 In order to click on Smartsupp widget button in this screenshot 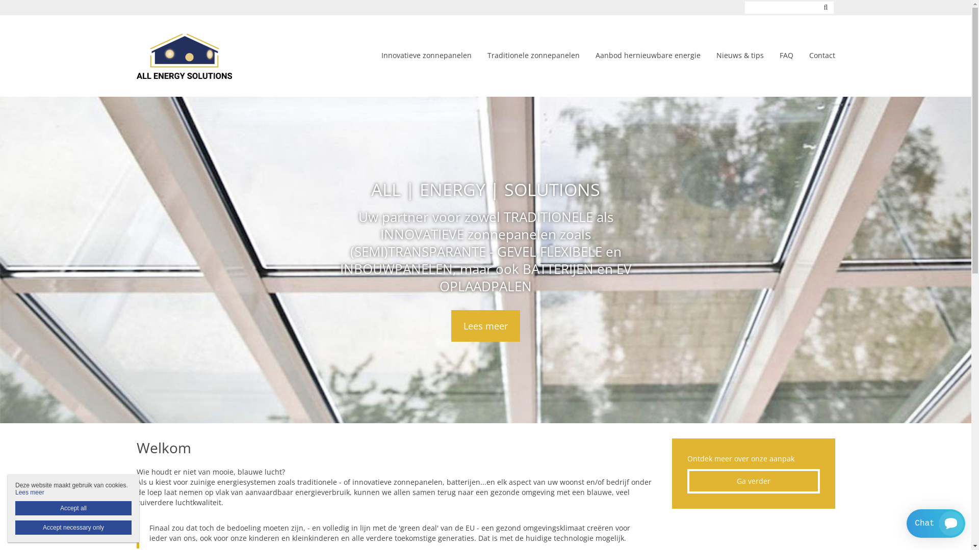, I will do `click(936, 524)`.